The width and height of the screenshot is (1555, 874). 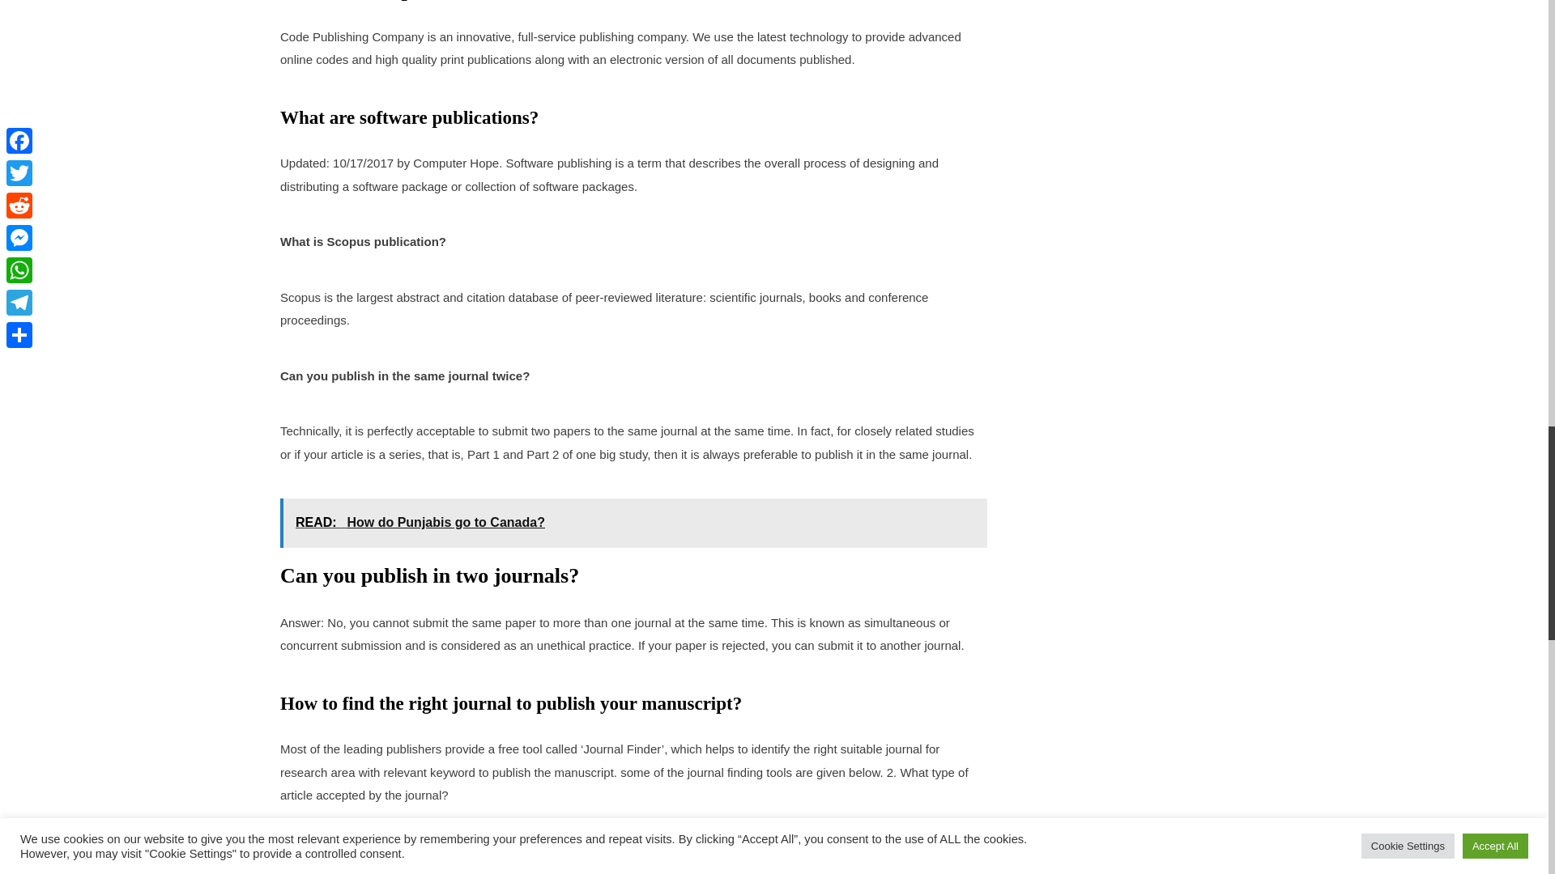 I want to click on READ:   How do Punjabis go to Canada?, so click(x=633, y=523).